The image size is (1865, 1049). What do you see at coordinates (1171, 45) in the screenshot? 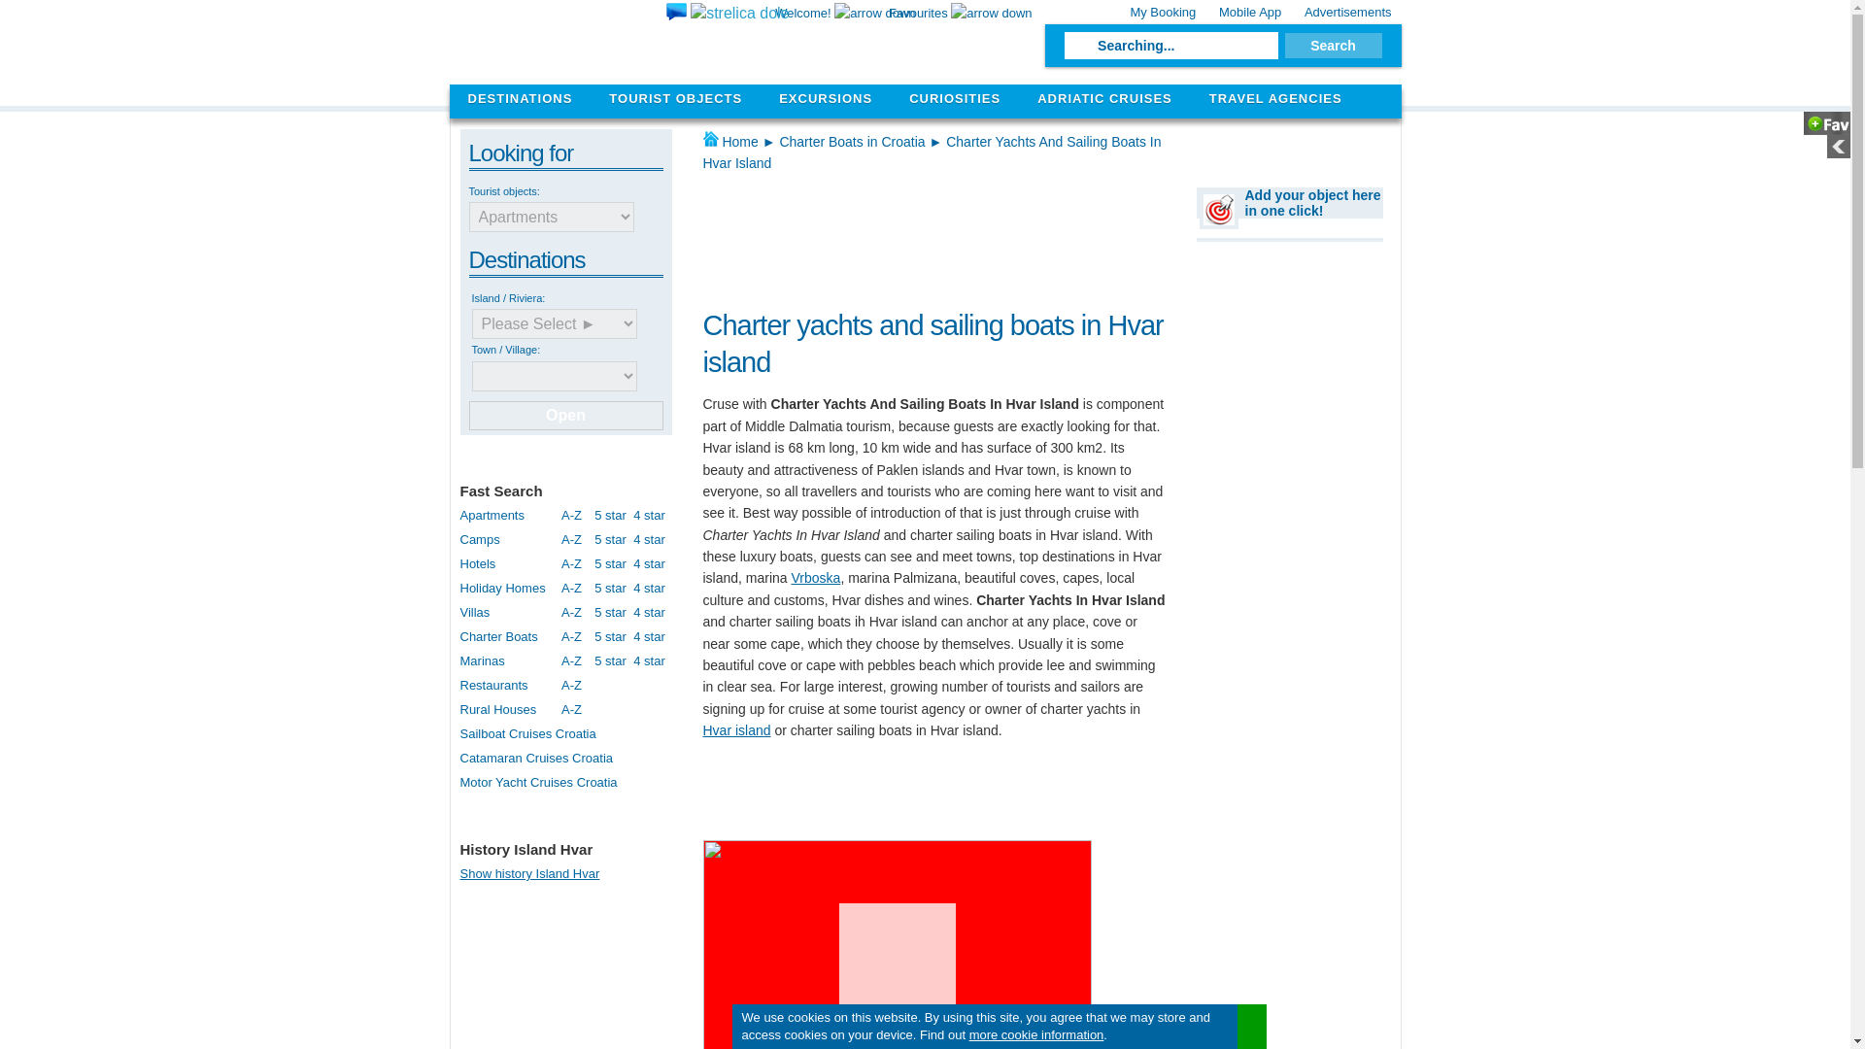
I see `Searching...` at bounding box center [1171, 45].